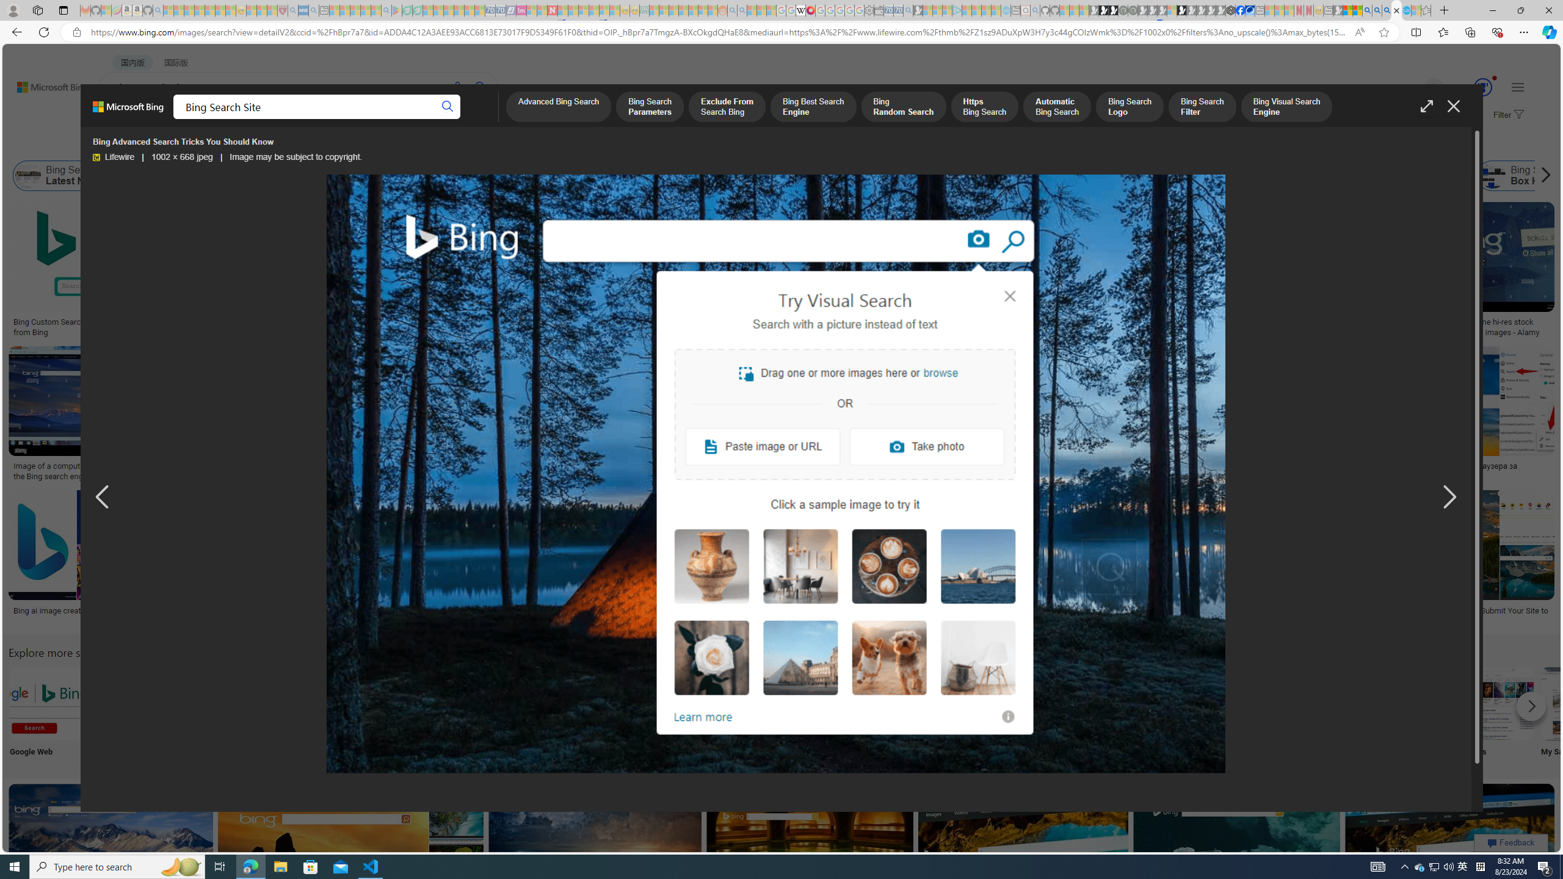  What do you see at coordinates (421, 176) in the screenshot?
I see `Bing Home Screen` at bounding box center [421, 176].